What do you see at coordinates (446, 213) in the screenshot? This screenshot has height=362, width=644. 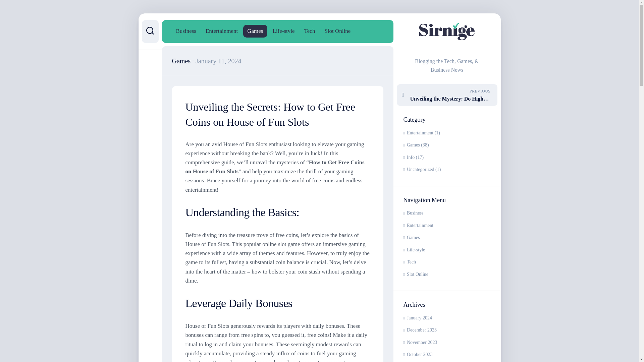 I see `Business` at bounding box center [446, 213].